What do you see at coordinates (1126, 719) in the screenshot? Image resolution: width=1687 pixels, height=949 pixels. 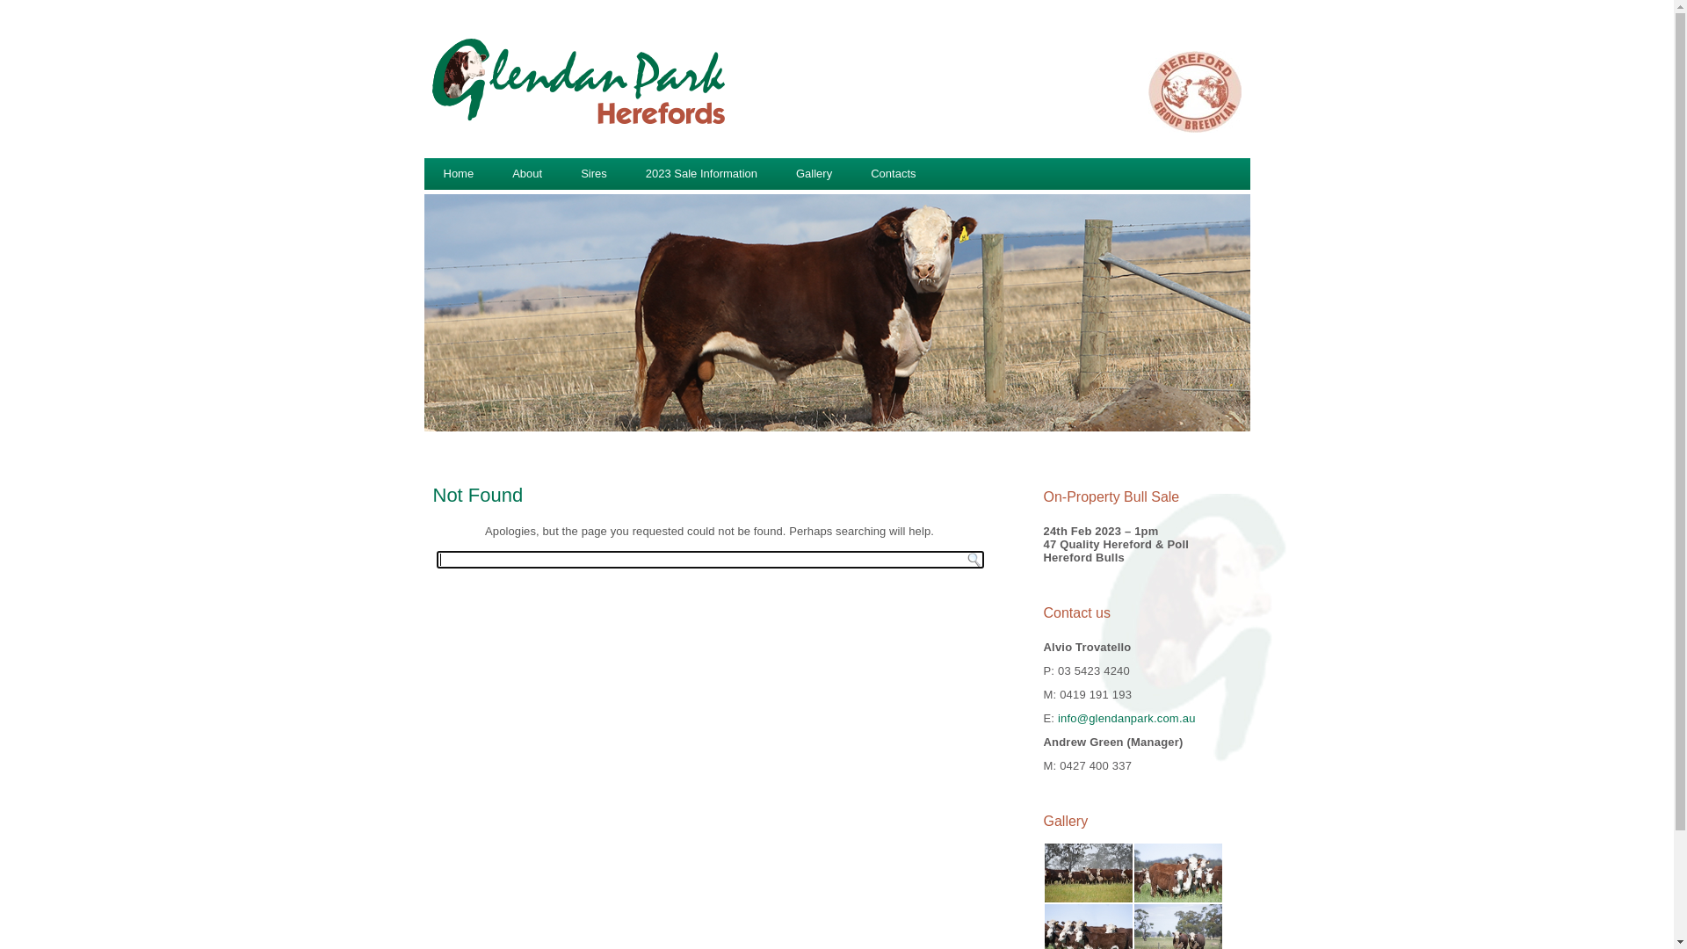 I see `info@glendanpark.com.au` at bounding box center [1126, 719].